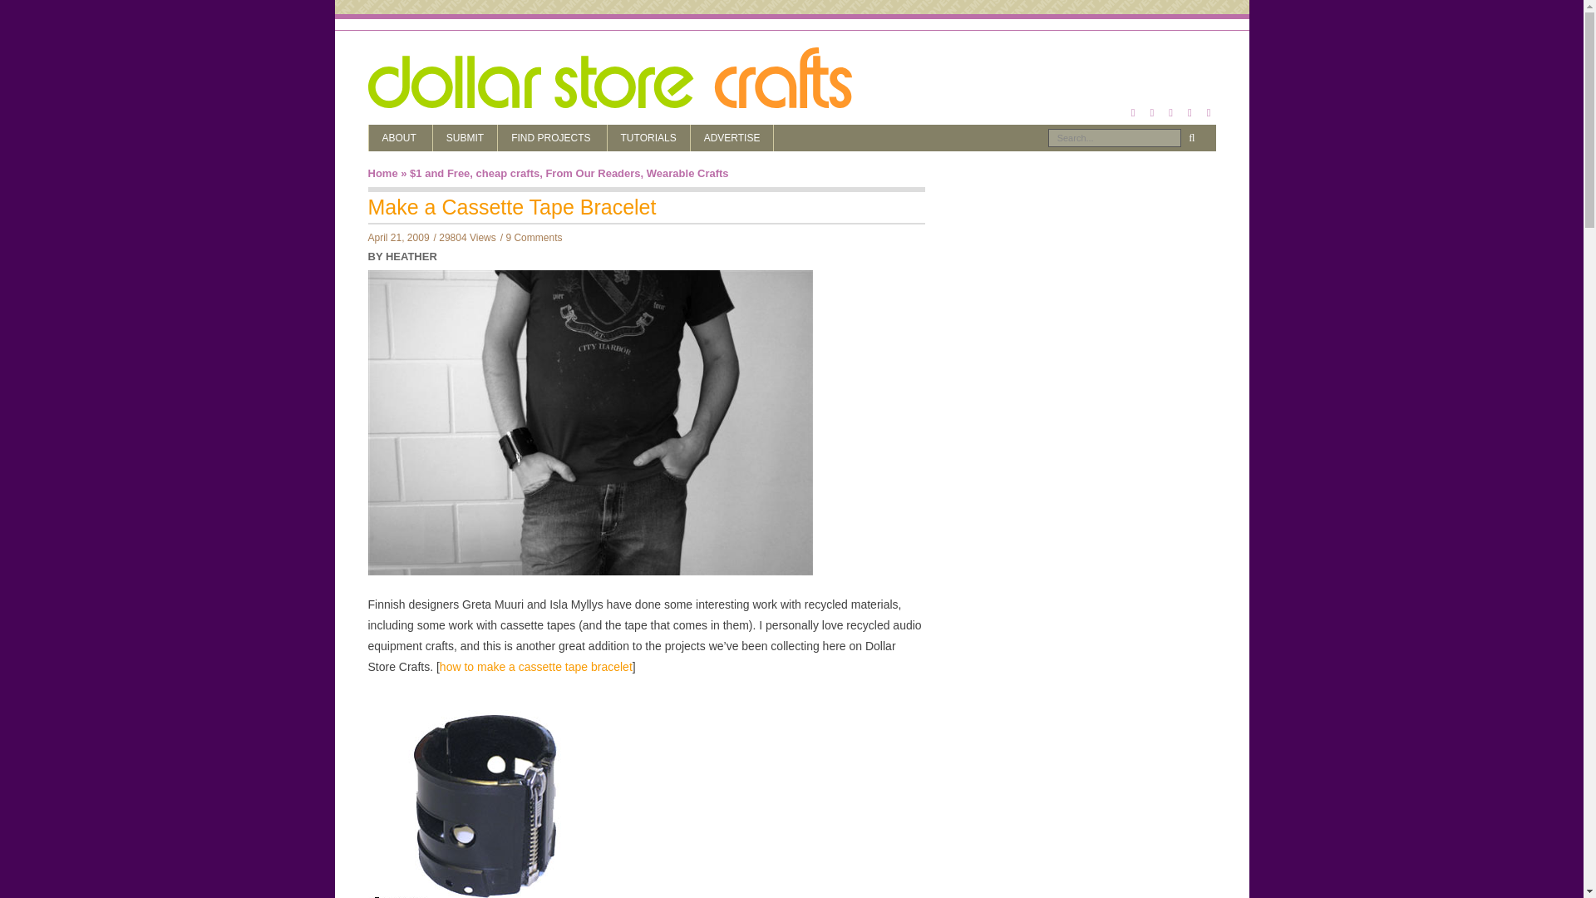  What do you see at coordinates (401, 138) in the screenshot?
I see `ABOUT` at bounding box center [401, 138].